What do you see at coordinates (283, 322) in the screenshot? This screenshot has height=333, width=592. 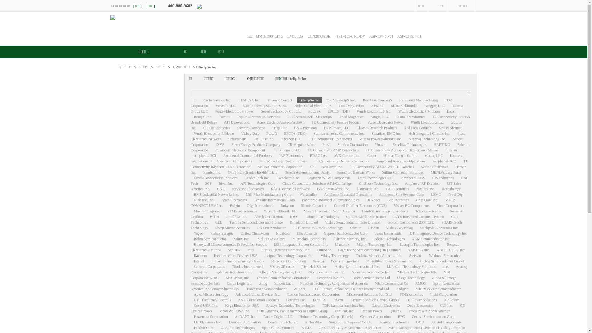 I see `Conxall/Switchcraft` at bounding box center [283, 322].